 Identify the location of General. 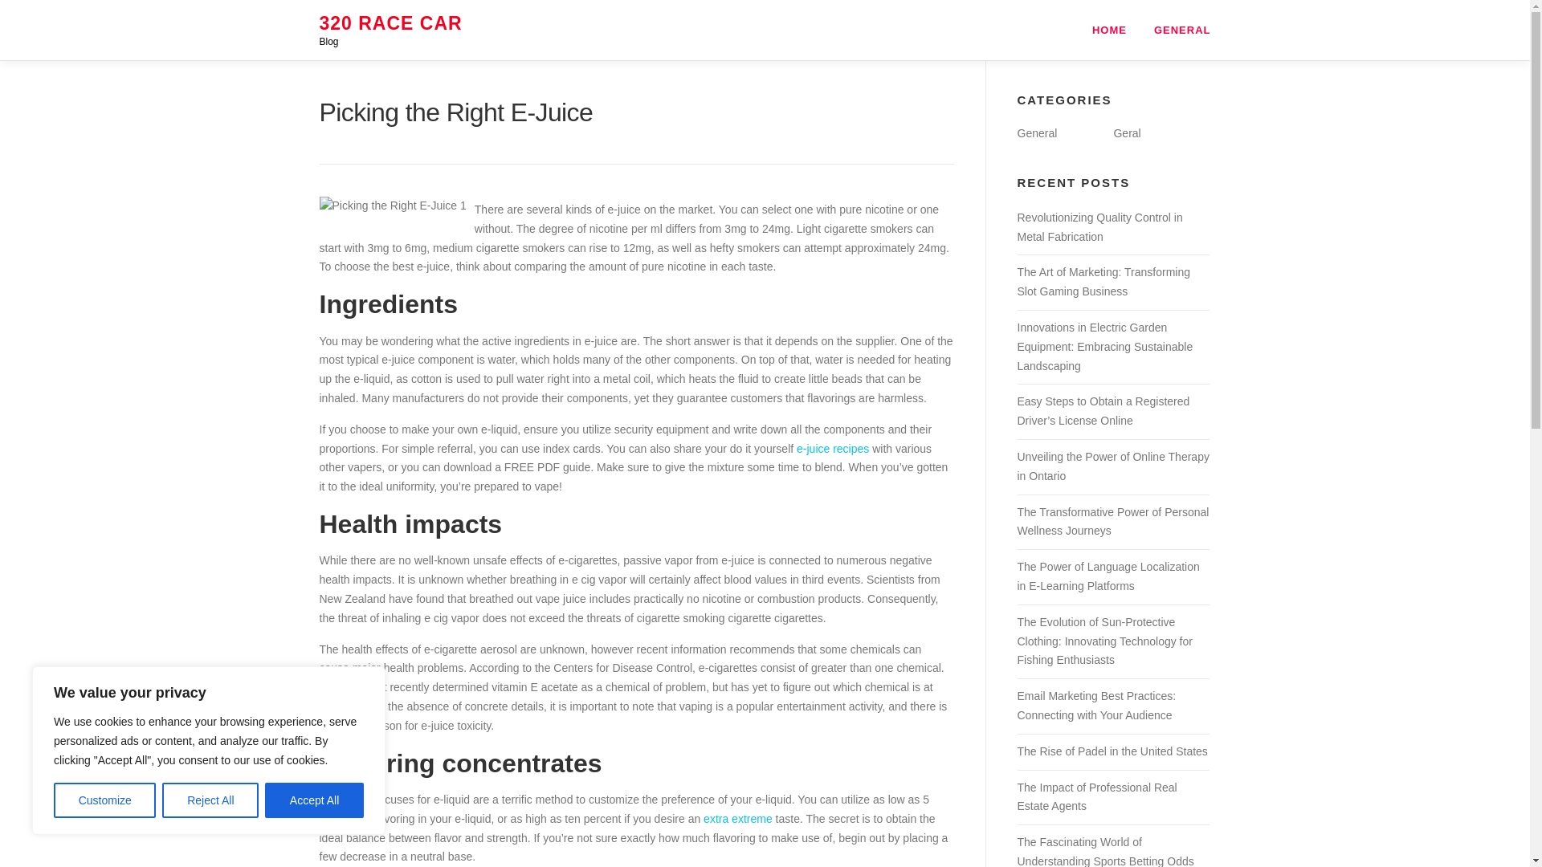
(1036, 132).